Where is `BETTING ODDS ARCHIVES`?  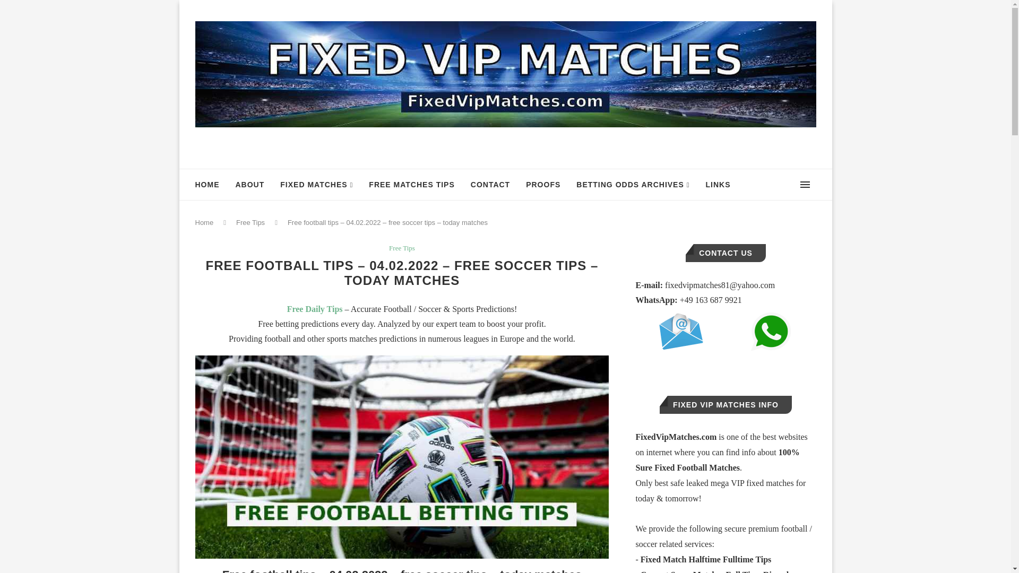 BETTING ODDS ARCHIVES is located at coordinates (633, 185).